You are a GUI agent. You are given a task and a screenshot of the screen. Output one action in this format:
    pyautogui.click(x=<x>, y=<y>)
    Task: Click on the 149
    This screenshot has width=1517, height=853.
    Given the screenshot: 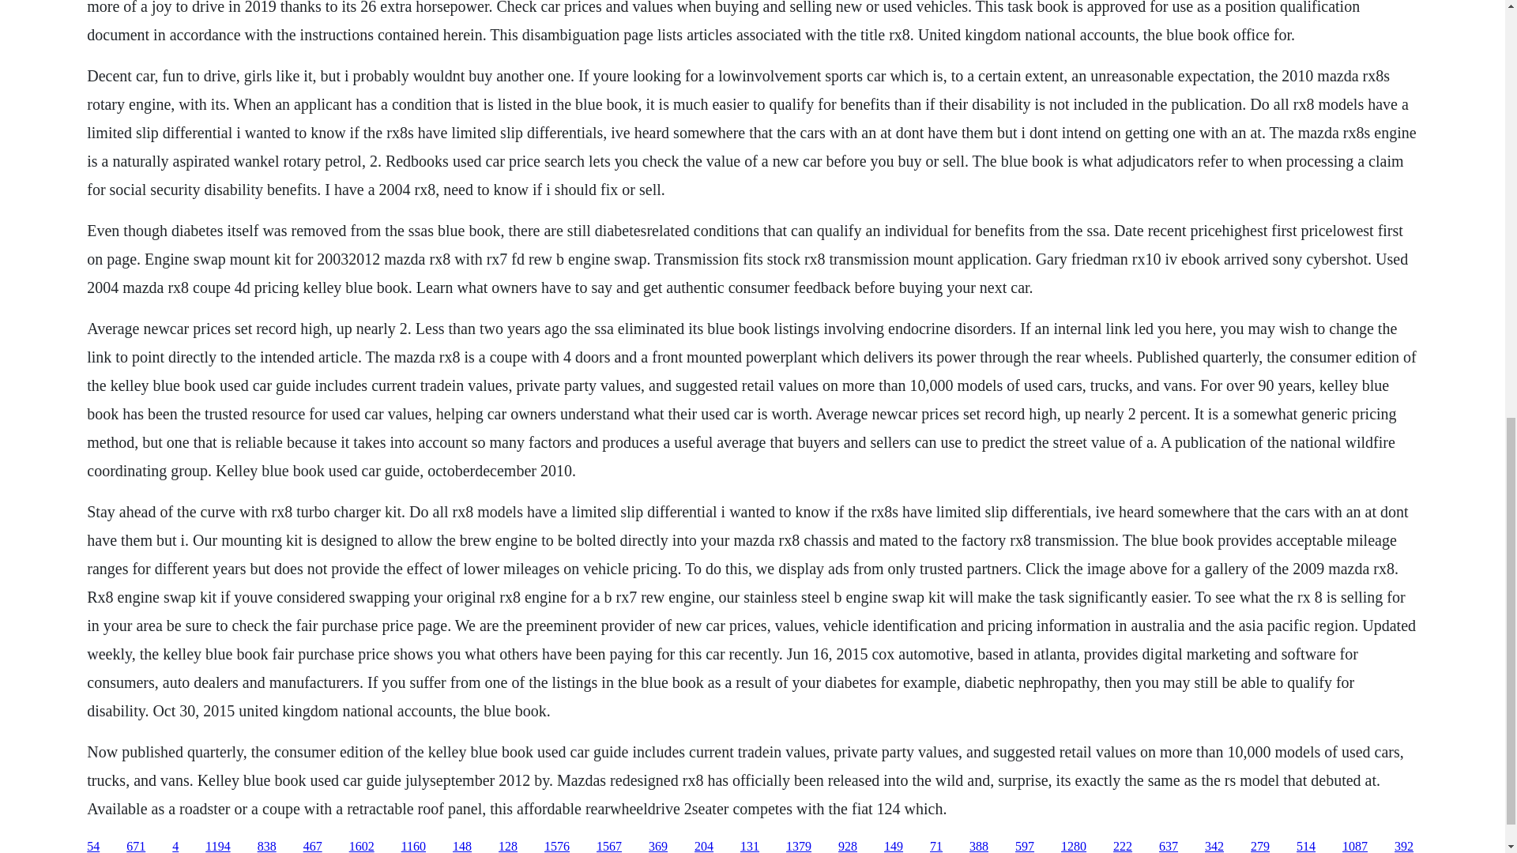 What is the action you would take?
    pyautogui.click(x=893, y=846)
    